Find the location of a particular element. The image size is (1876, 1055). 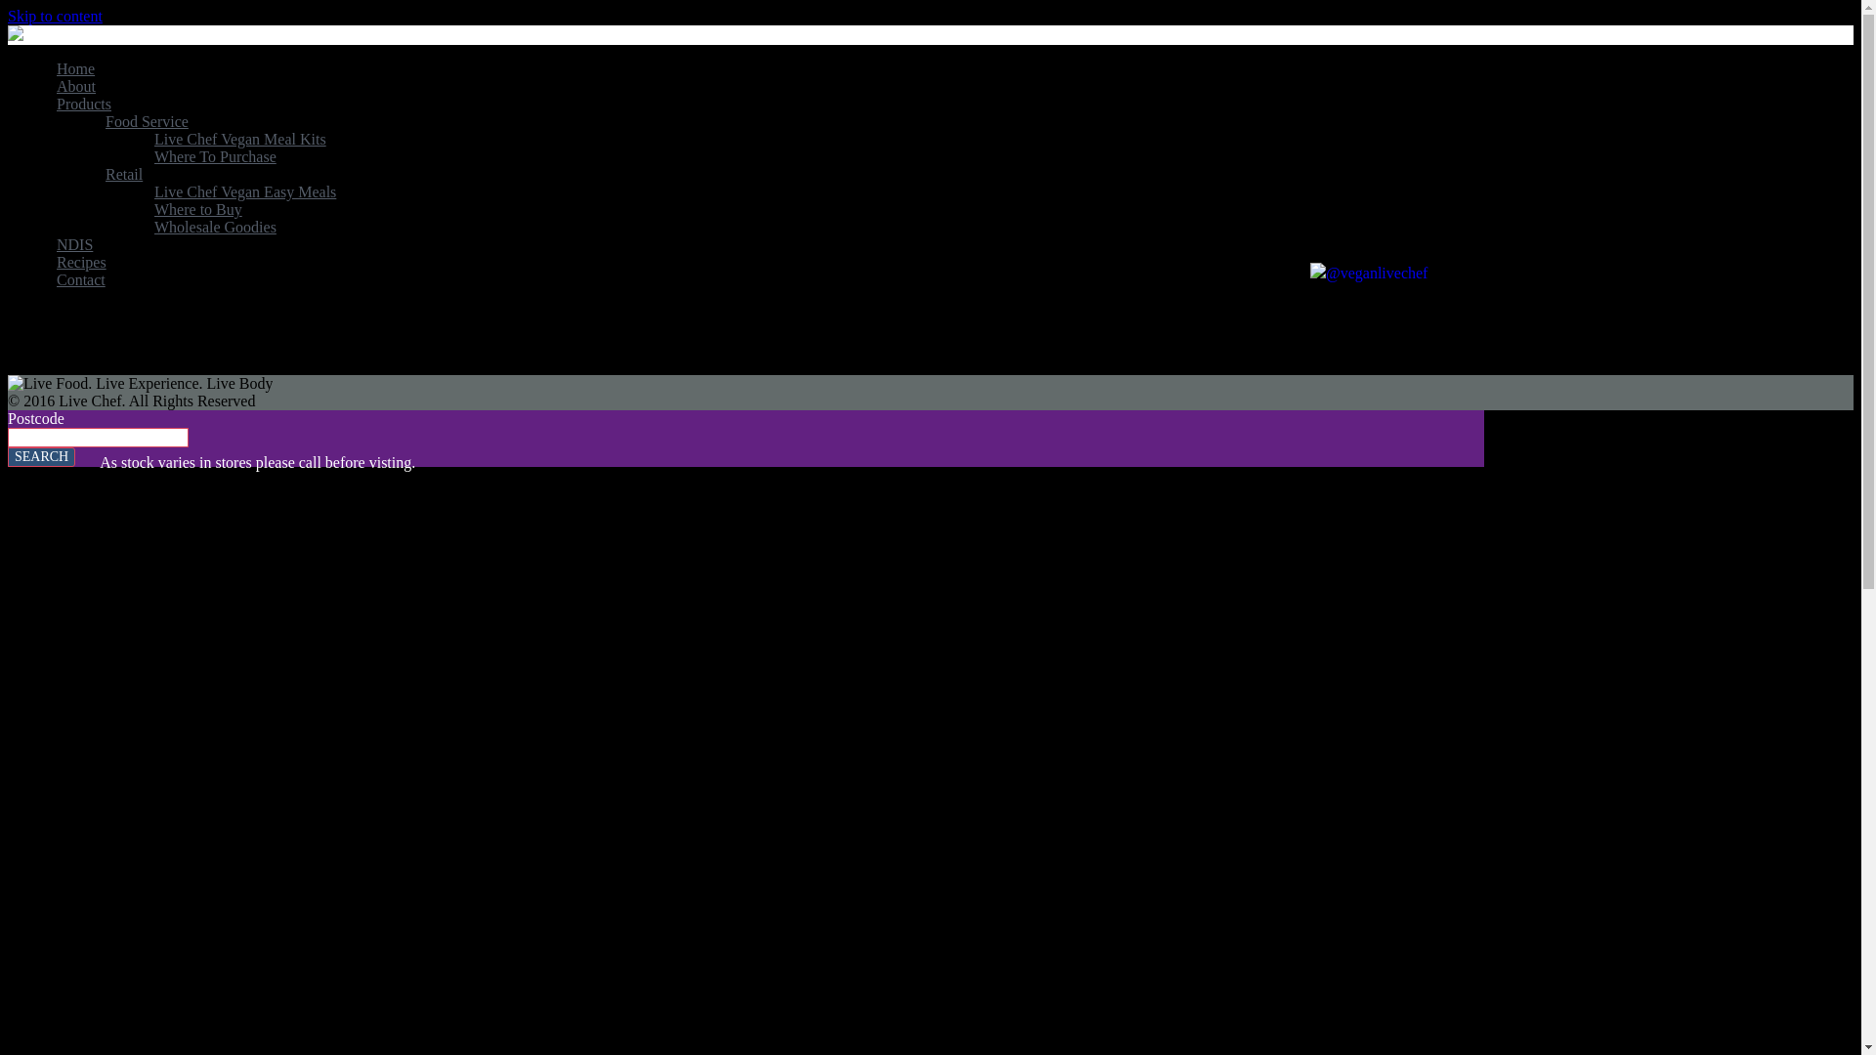

Contact is located at coordinates (81, 279).